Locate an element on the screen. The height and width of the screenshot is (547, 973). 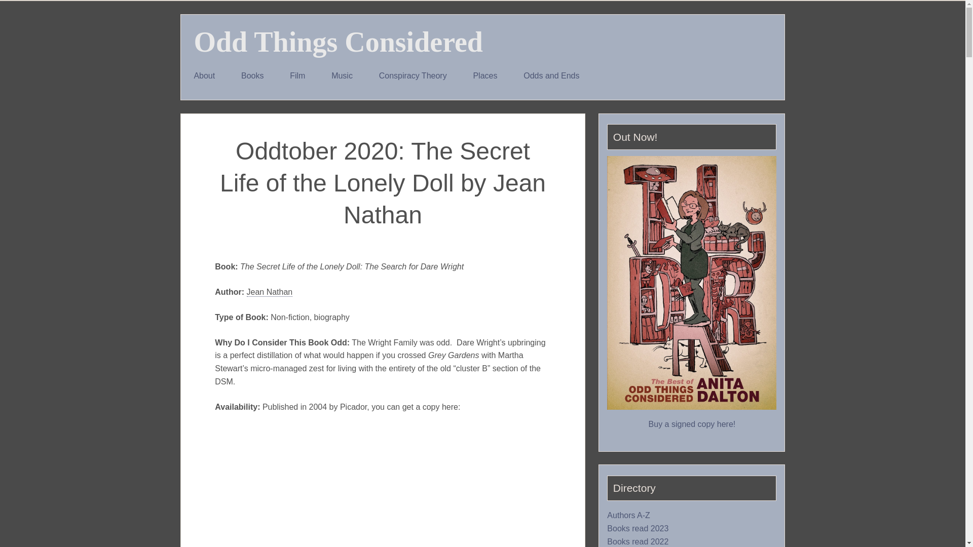
Conspiracy Theory is located at coordinates (413, 76).